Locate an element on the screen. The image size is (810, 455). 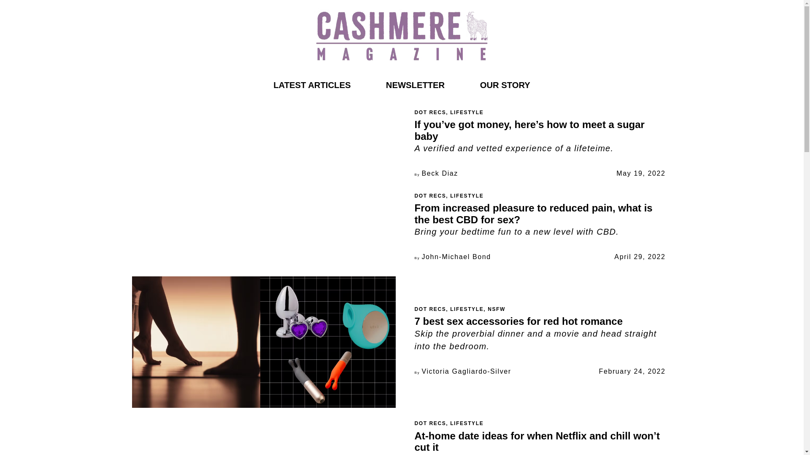
DOT RECS is located at coordinates (430, 112).